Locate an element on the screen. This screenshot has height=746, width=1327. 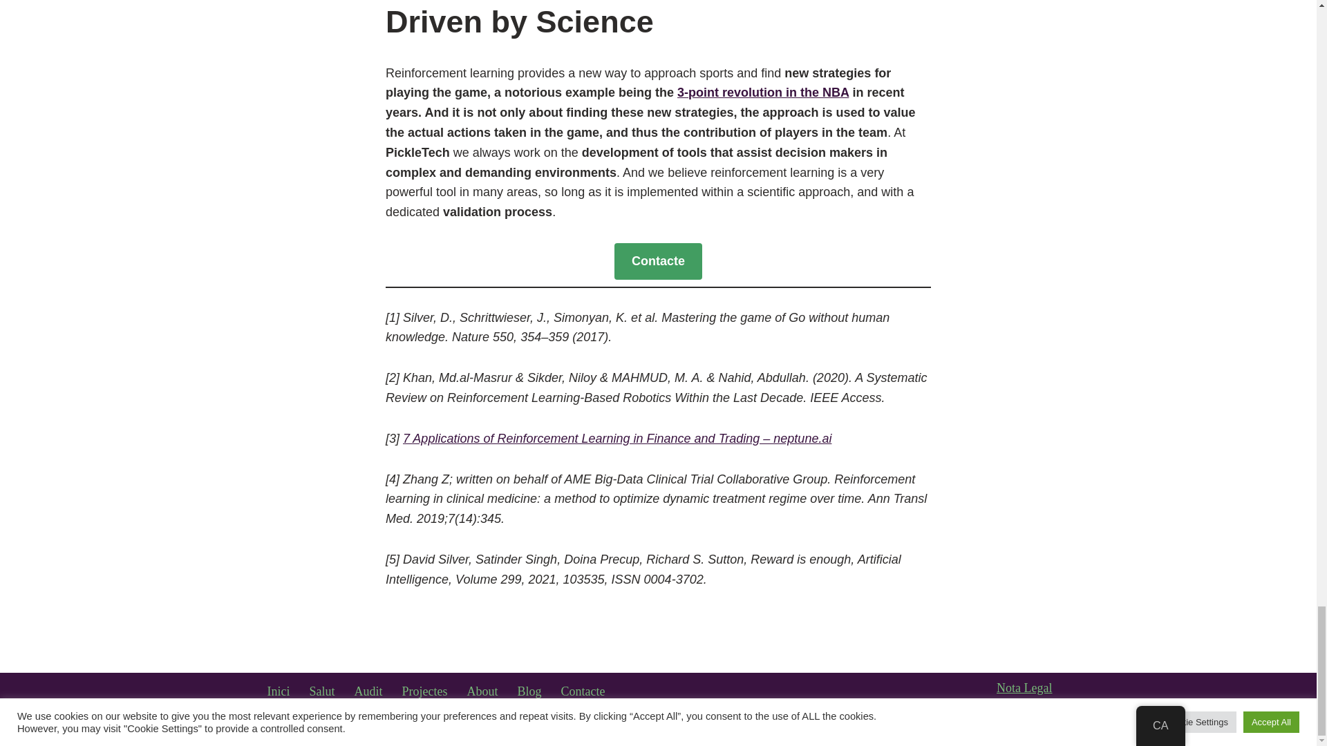
Contacte is located at coordinates (658, 261).